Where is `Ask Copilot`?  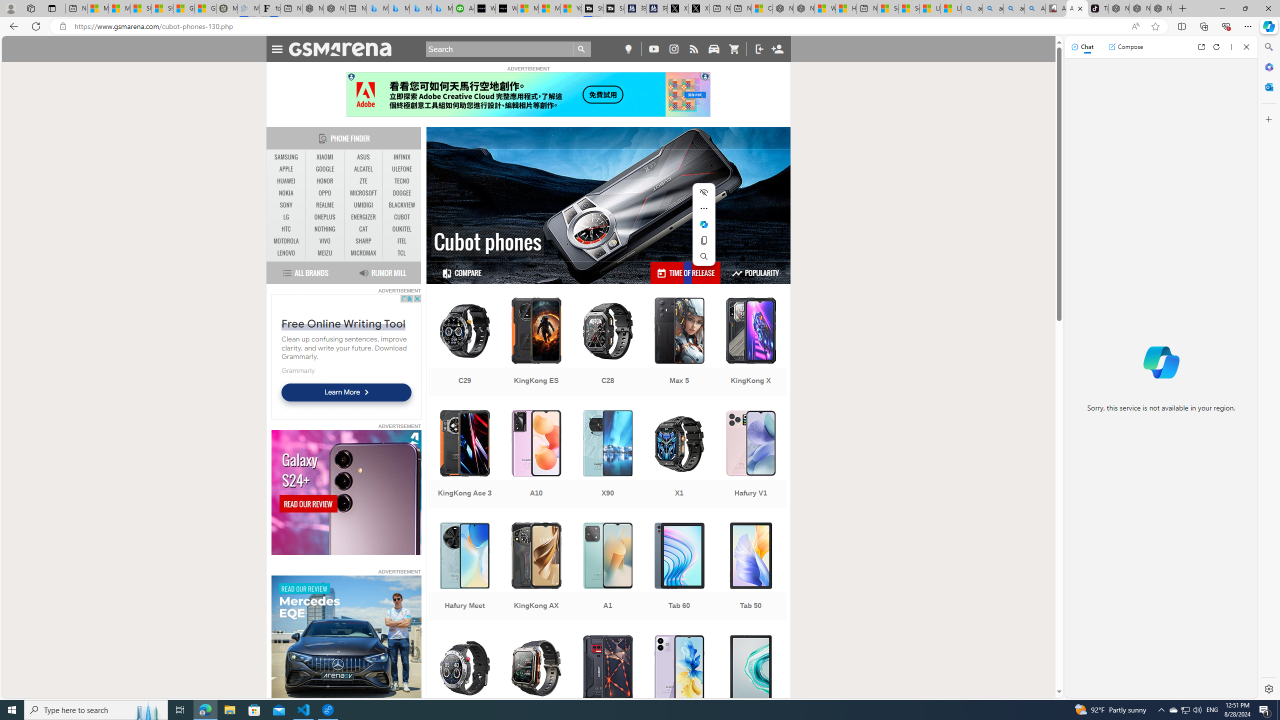
Ask Copilot is located at coordinates (704, 224).